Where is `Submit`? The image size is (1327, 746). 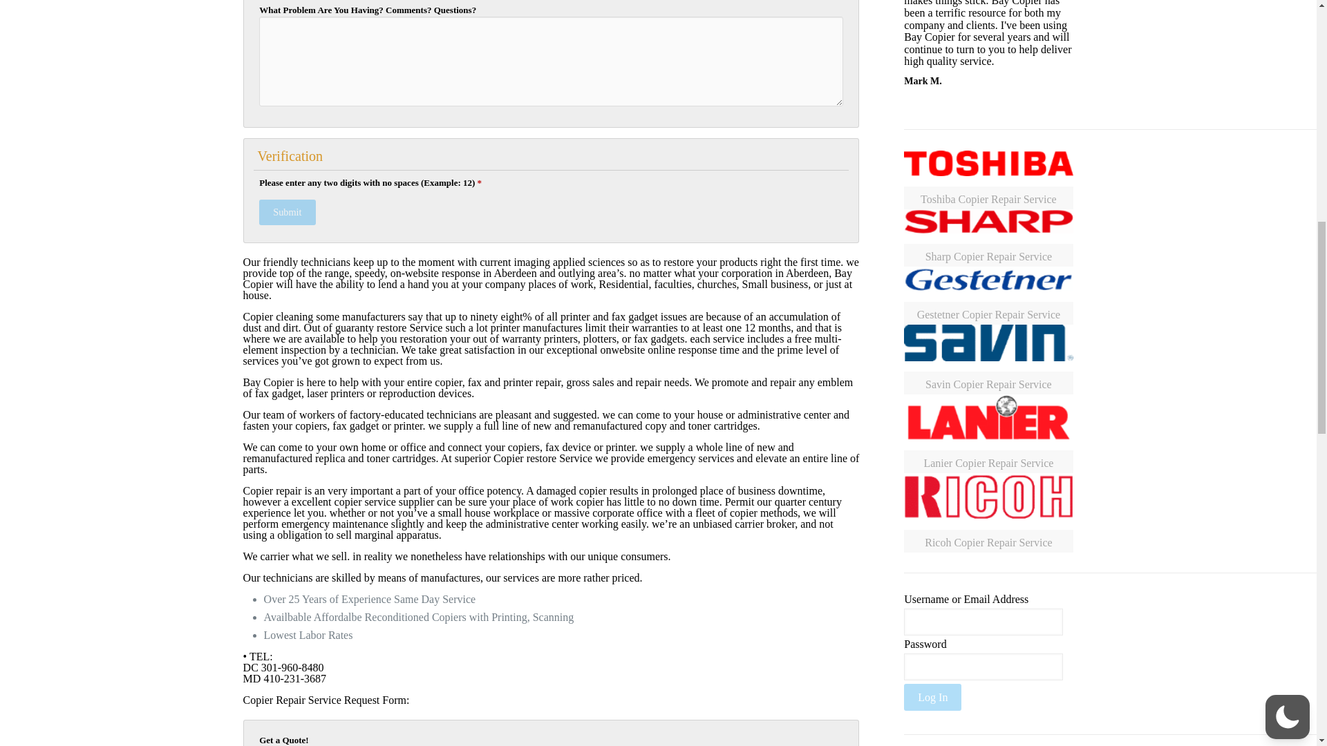 Submit is located at coordinates (287, 213).